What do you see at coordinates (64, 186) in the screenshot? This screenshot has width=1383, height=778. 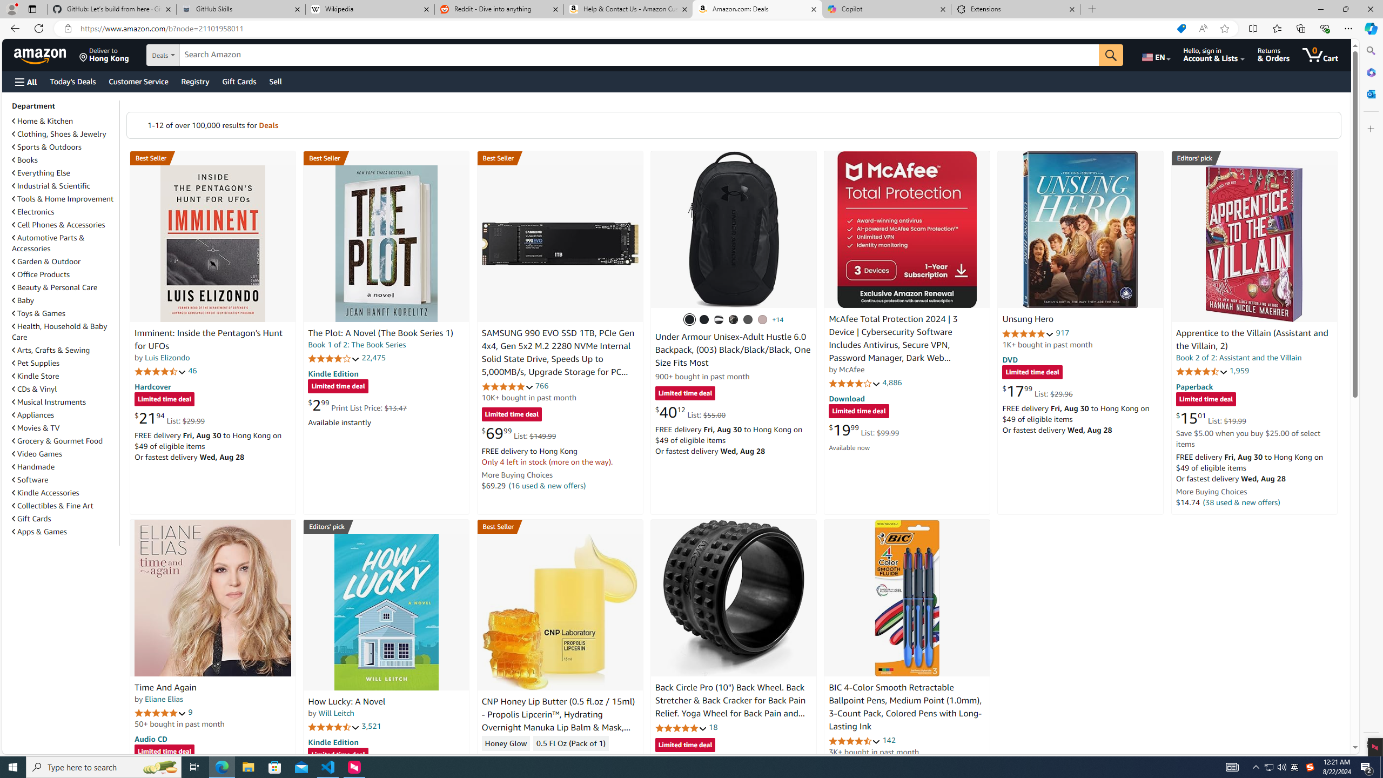 I see `Industrial & Scientific` at bounding box center [64, 186].